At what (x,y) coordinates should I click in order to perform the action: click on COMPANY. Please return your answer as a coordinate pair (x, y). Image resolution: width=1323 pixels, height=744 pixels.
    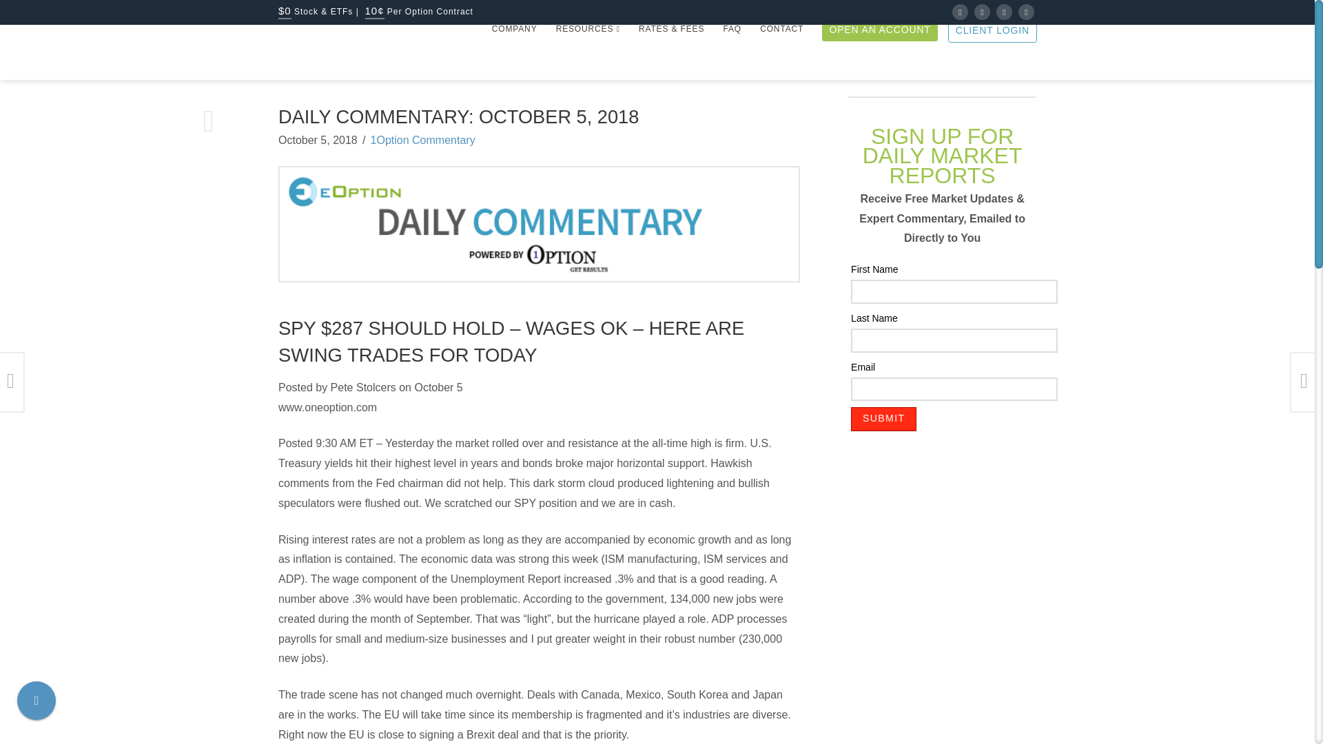
    Looking at the image, I should click on (514, 52).